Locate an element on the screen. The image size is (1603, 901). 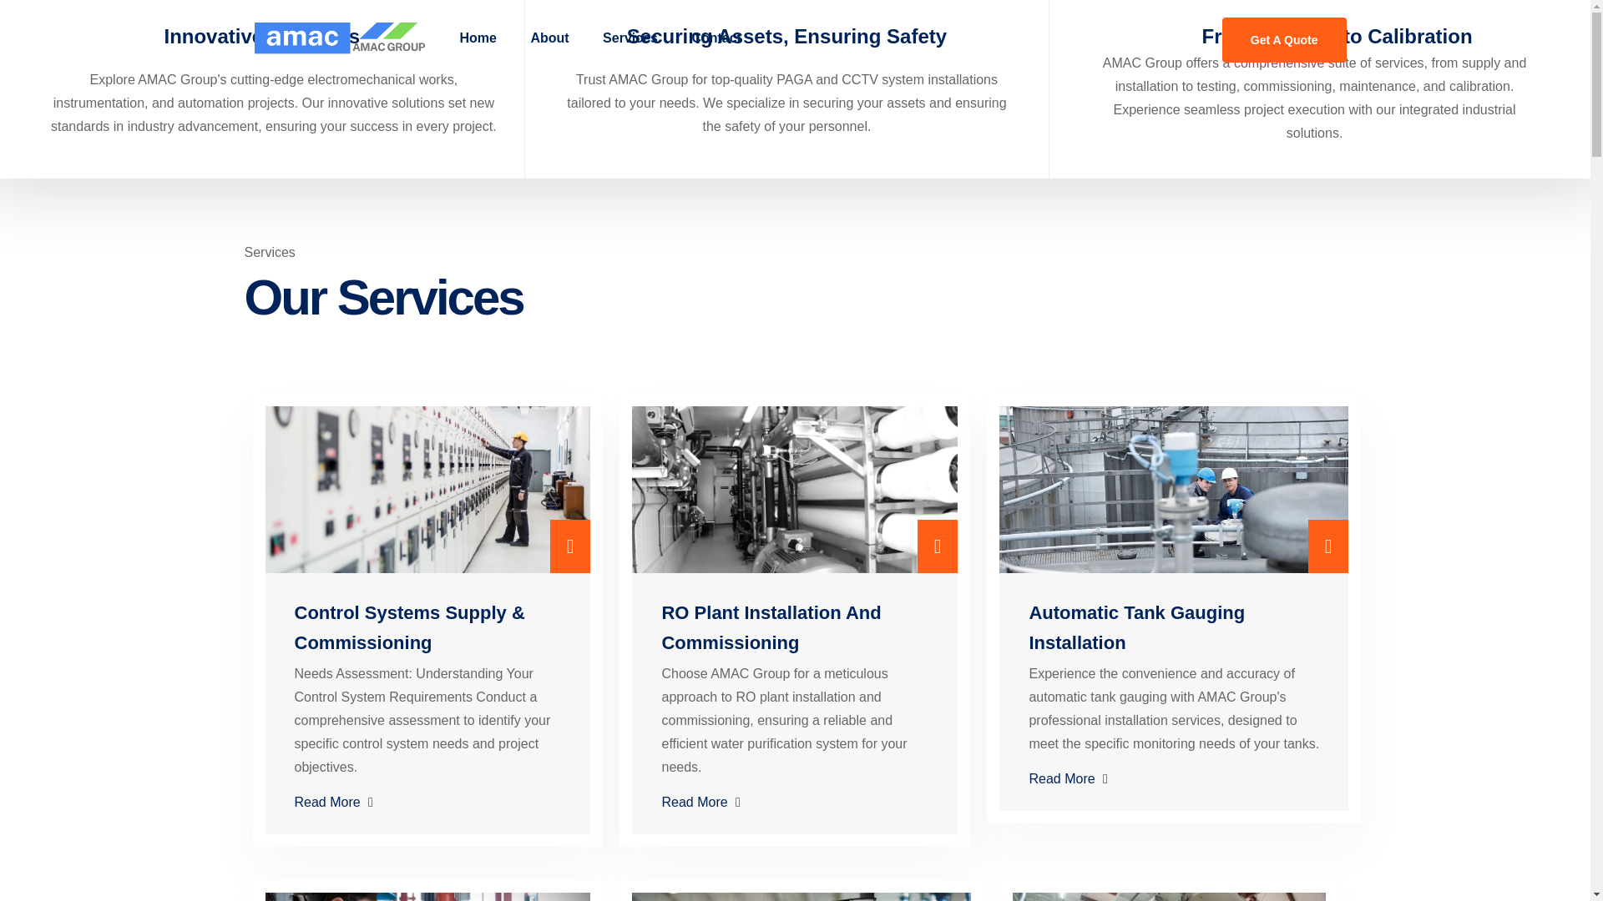
RO Plant Installation And Commissioning is located at coordinates (770, 627).